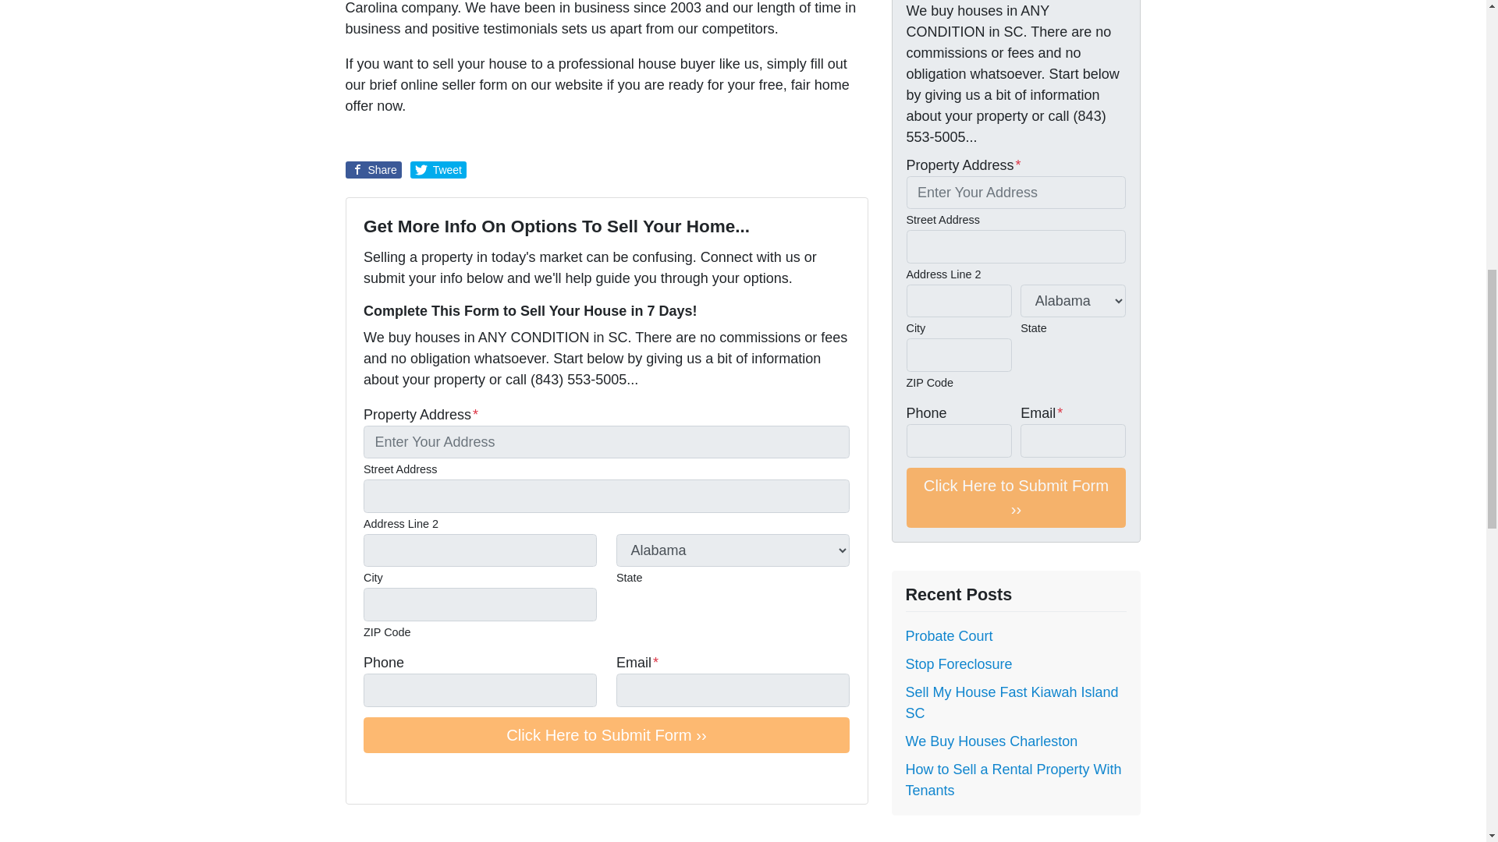 The width and height of the screenshot is (1498, 842). What do you see at coordinates (460, 776) in the screenshot?
I see `Instagram` at bounding box center [460, 776].